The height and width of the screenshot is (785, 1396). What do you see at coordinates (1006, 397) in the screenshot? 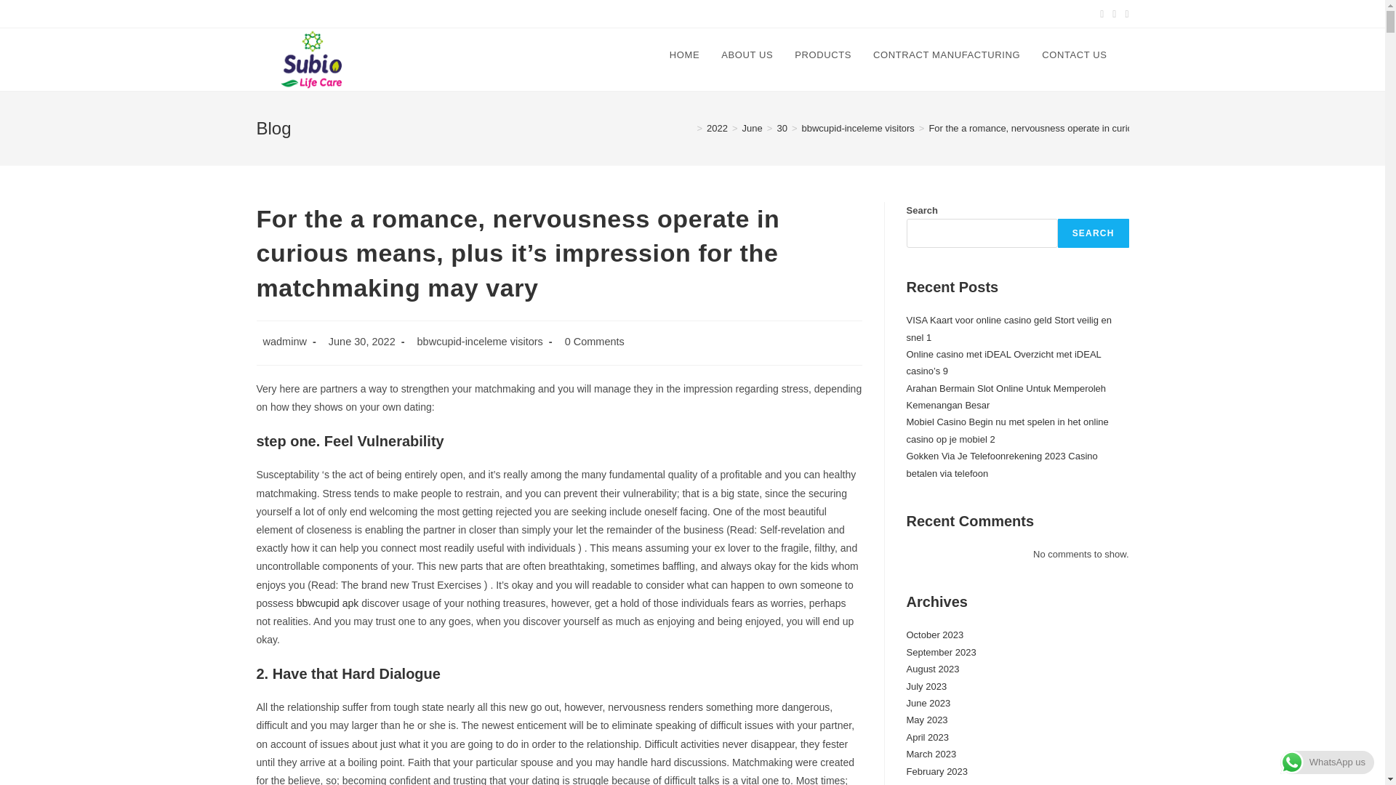
I see `Arahan Bermain Slot Online Untuk Memperoleh Kemenangan Besar` at bounding box center [1006, 397].